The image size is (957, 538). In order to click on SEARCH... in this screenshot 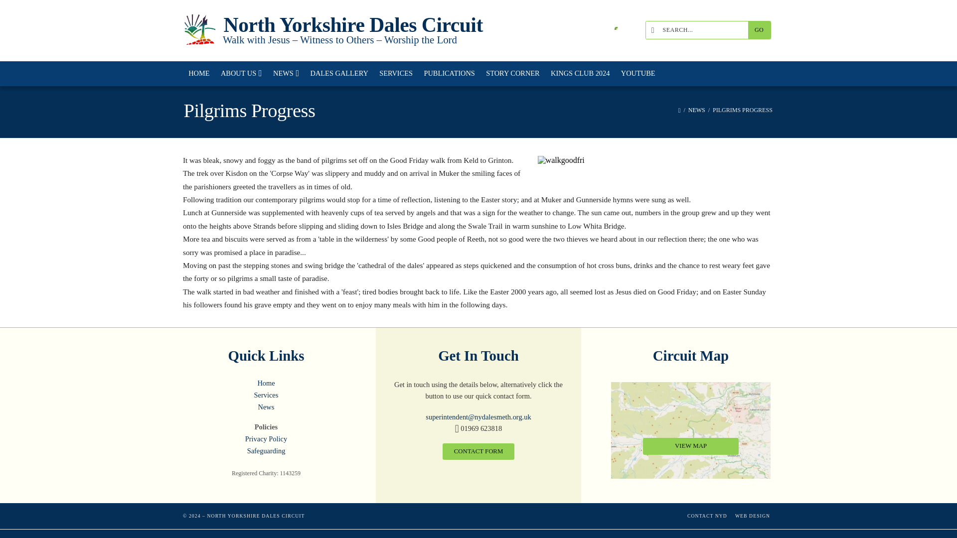, I will do `click(699, 30)`.